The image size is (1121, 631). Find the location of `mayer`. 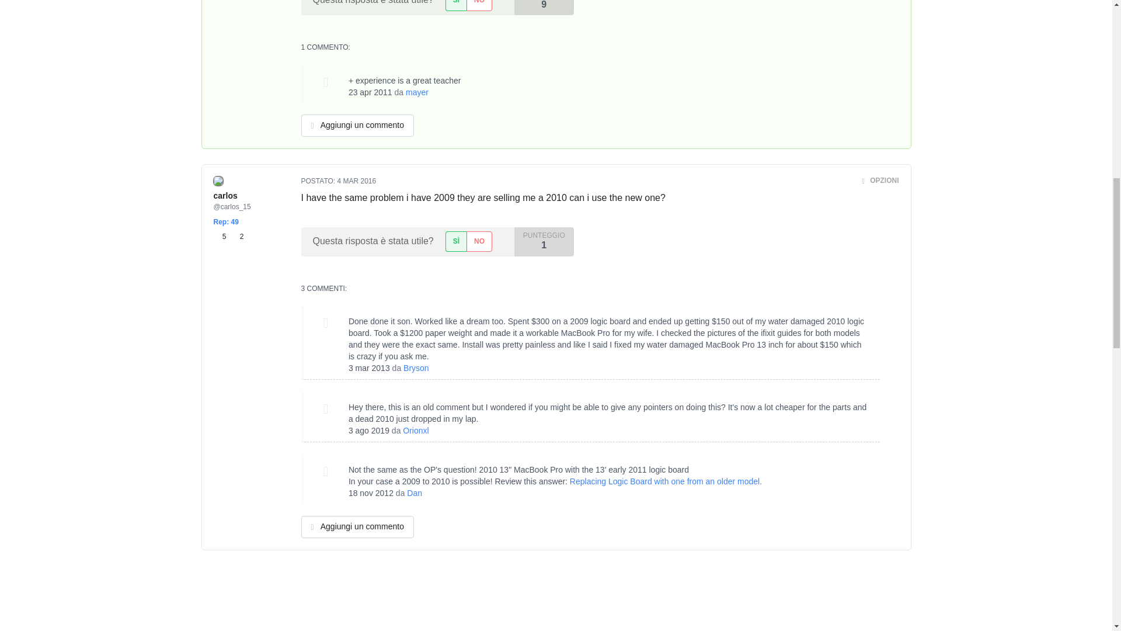

mayer is located at coordinates (417, 92).